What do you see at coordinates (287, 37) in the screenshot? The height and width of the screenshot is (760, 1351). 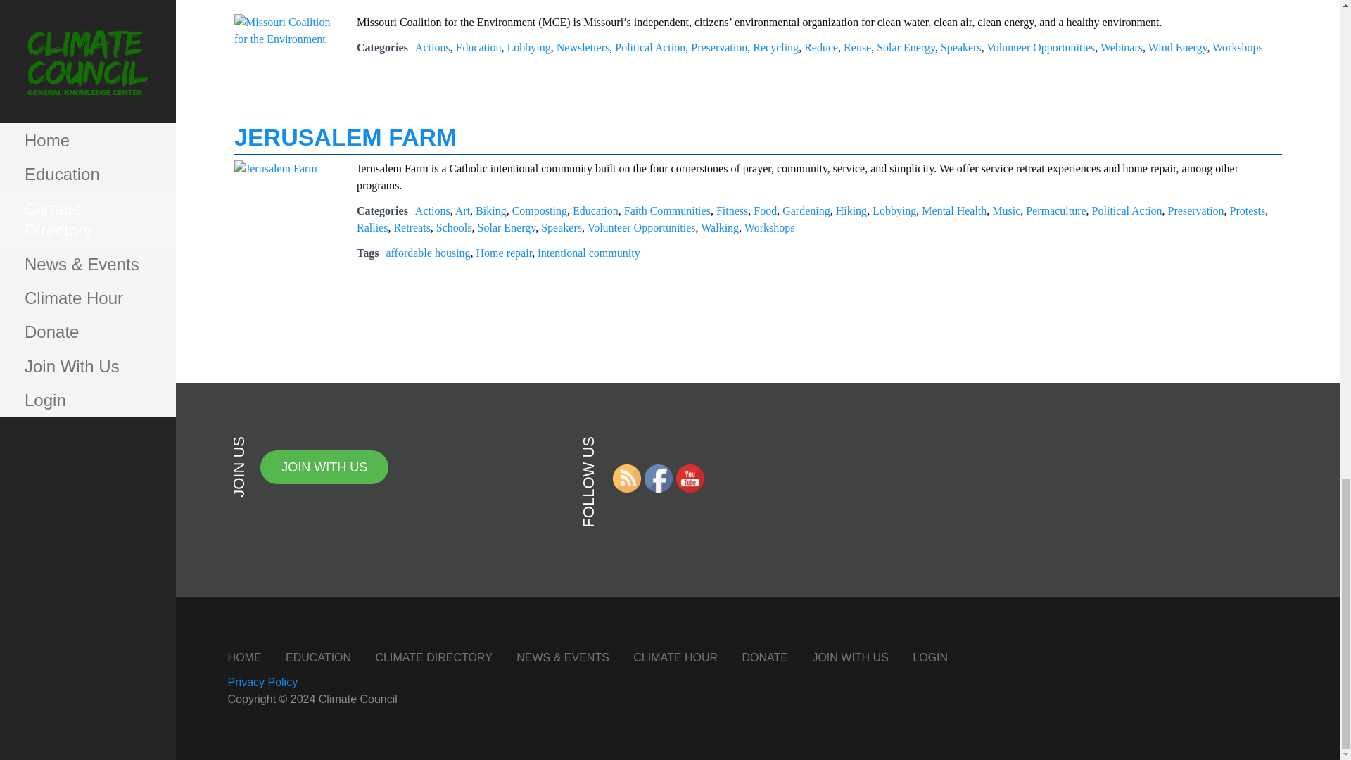 I see `Missouri Coalition for the Environment` at bounding box center [287, 37].